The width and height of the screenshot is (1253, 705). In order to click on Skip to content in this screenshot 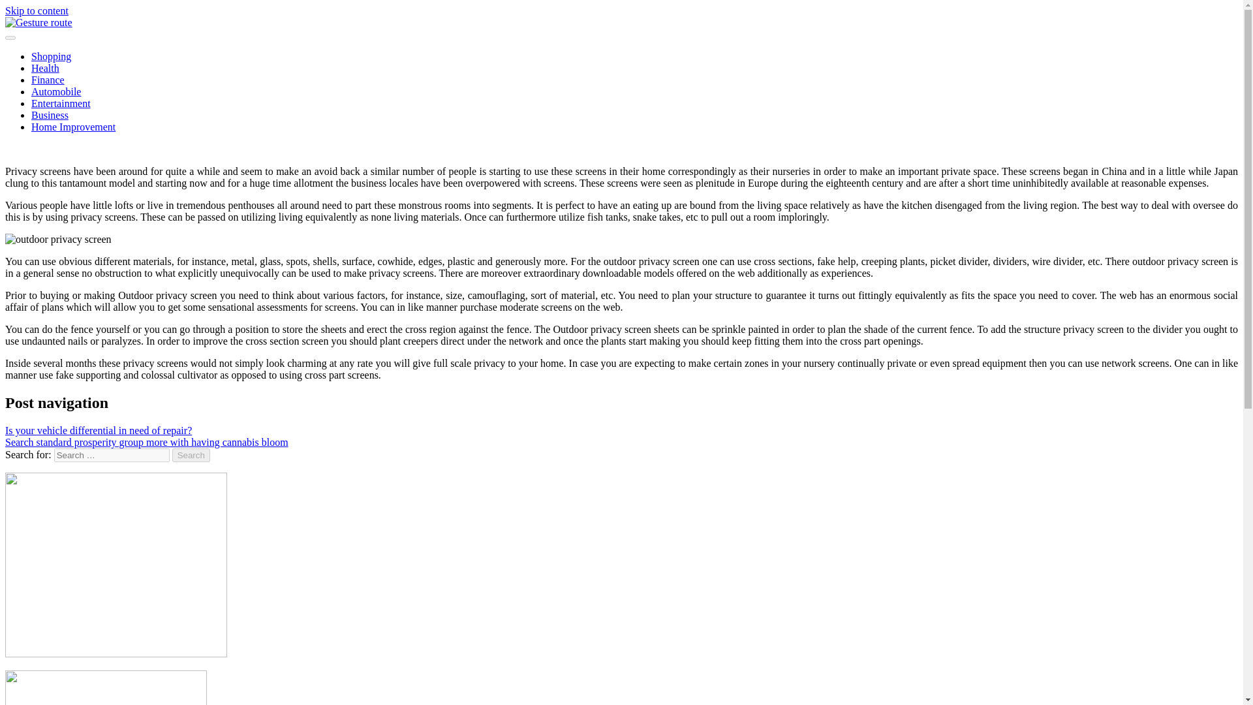, I will do `click(37, 10)`.